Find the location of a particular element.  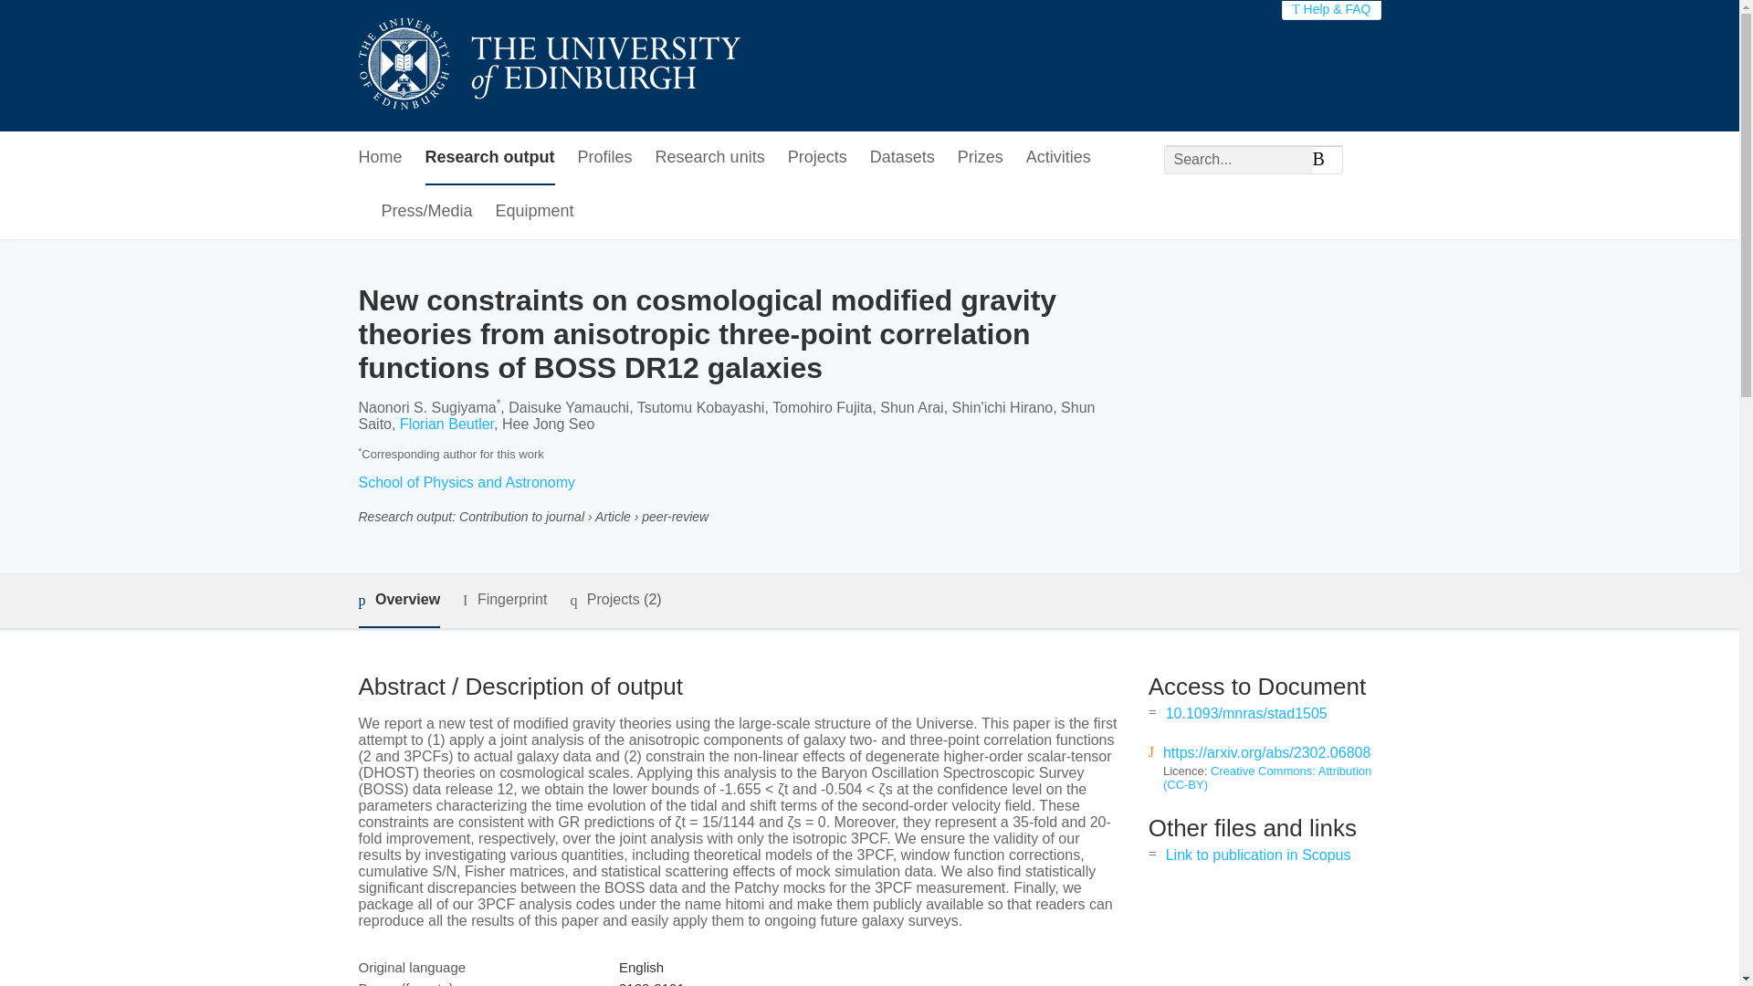

Link to publication in Scopus is located at coordinates (1258, 855).